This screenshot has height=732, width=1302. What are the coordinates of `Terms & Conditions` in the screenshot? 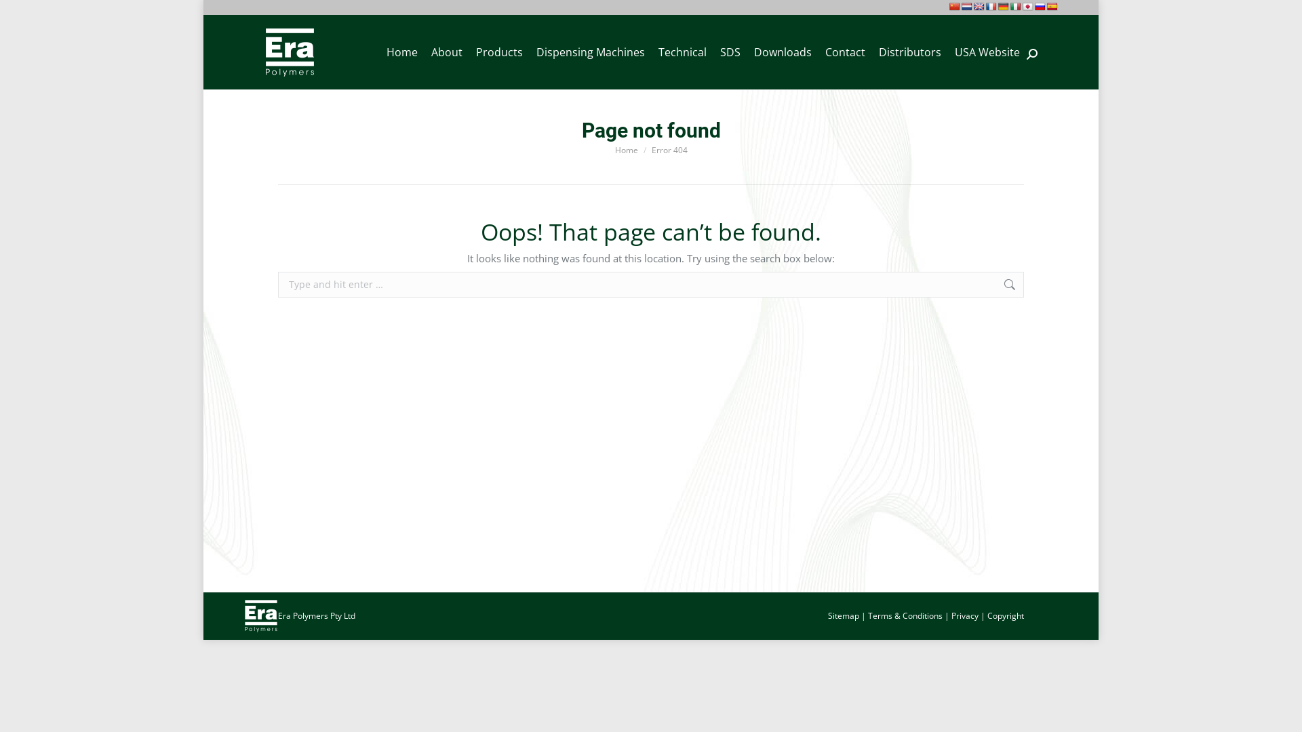 It's located at (905, 615).